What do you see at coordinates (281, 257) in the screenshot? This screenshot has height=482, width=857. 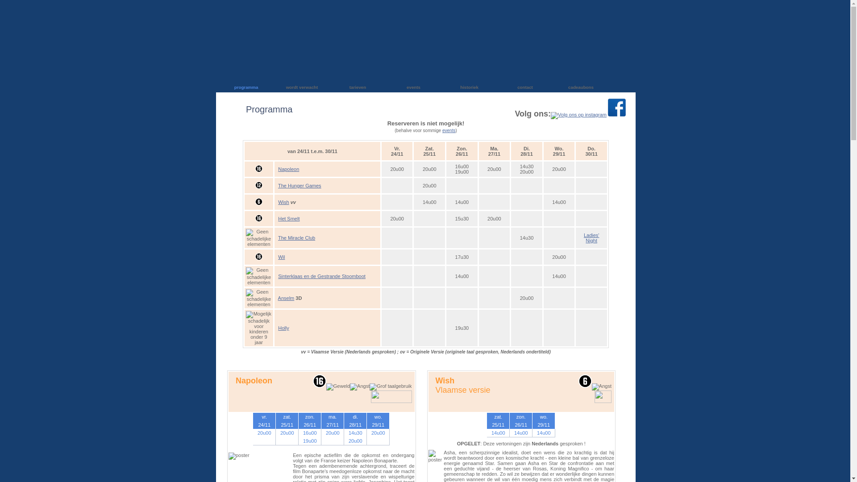 I see `Wil` at bounding box center [281, 257].